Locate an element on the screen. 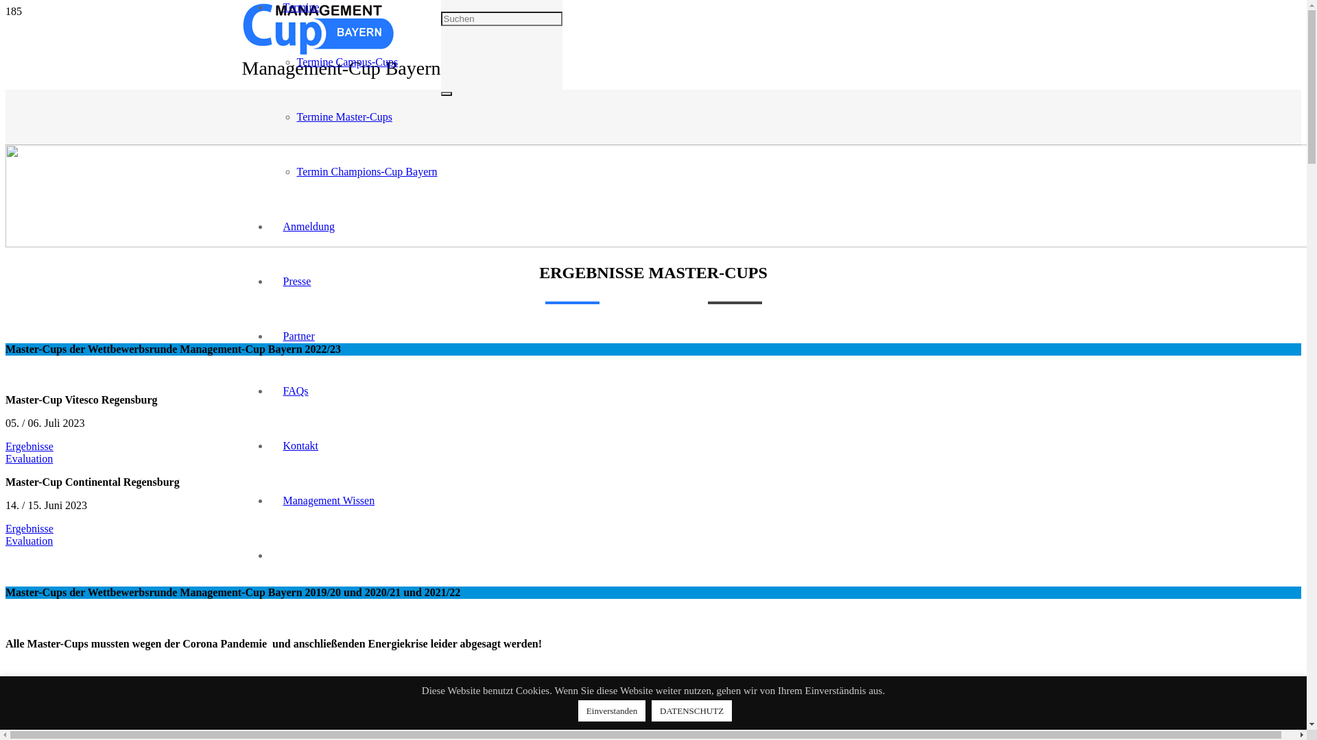 The width and height of the screenshot is (1317, 740). Termine Master-Cups is located at coordinates (344, 116).